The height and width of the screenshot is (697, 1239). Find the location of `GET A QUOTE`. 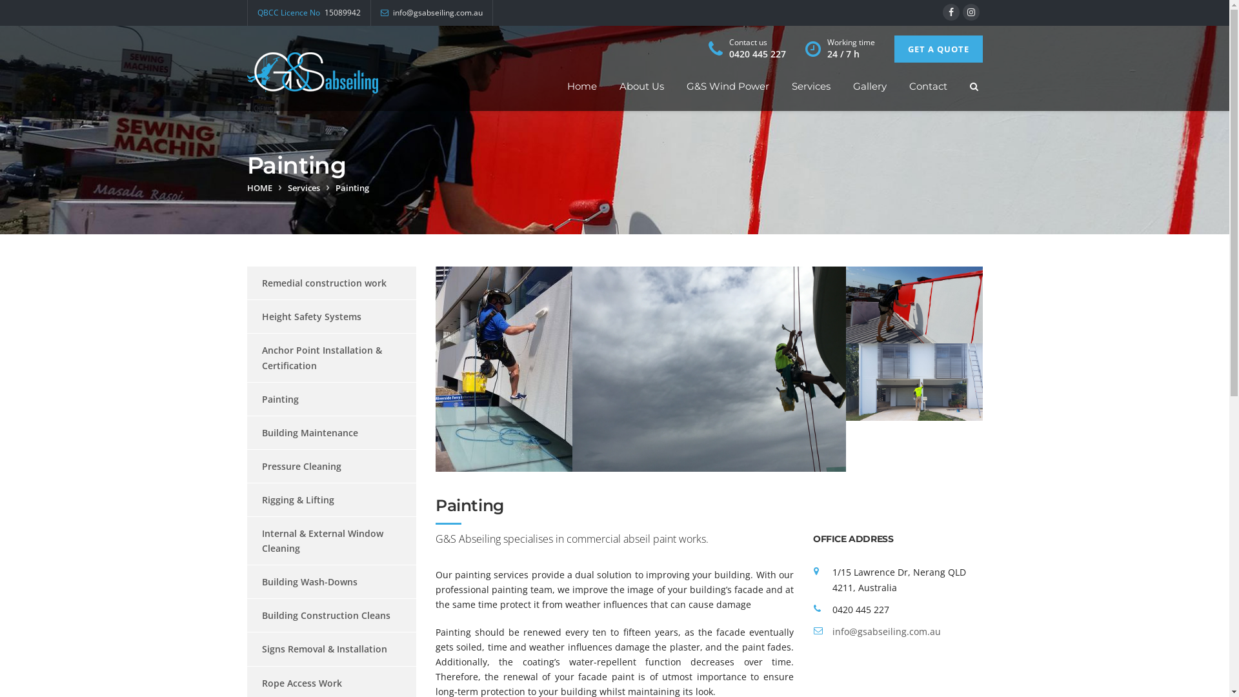

GET A QUOTE is located at coordinates (938, 49).